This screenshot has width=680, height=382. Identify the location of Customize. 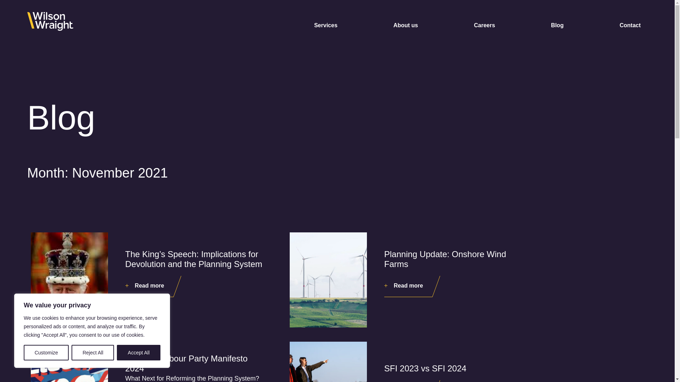
(46, 353).